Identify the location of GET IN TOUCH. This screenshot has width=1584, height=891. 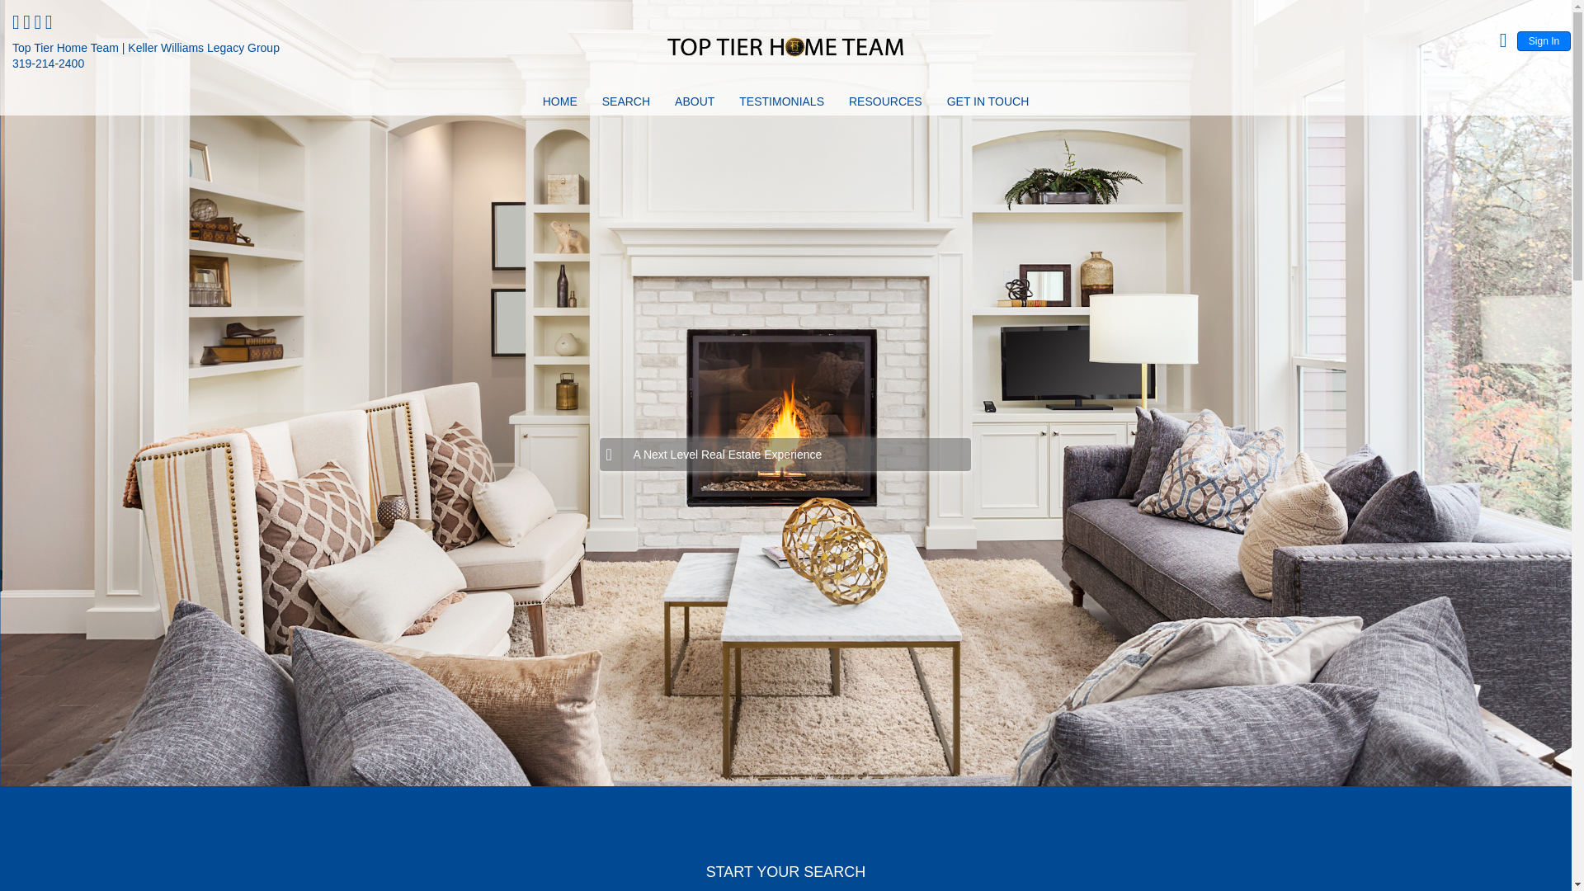
(988, 104).